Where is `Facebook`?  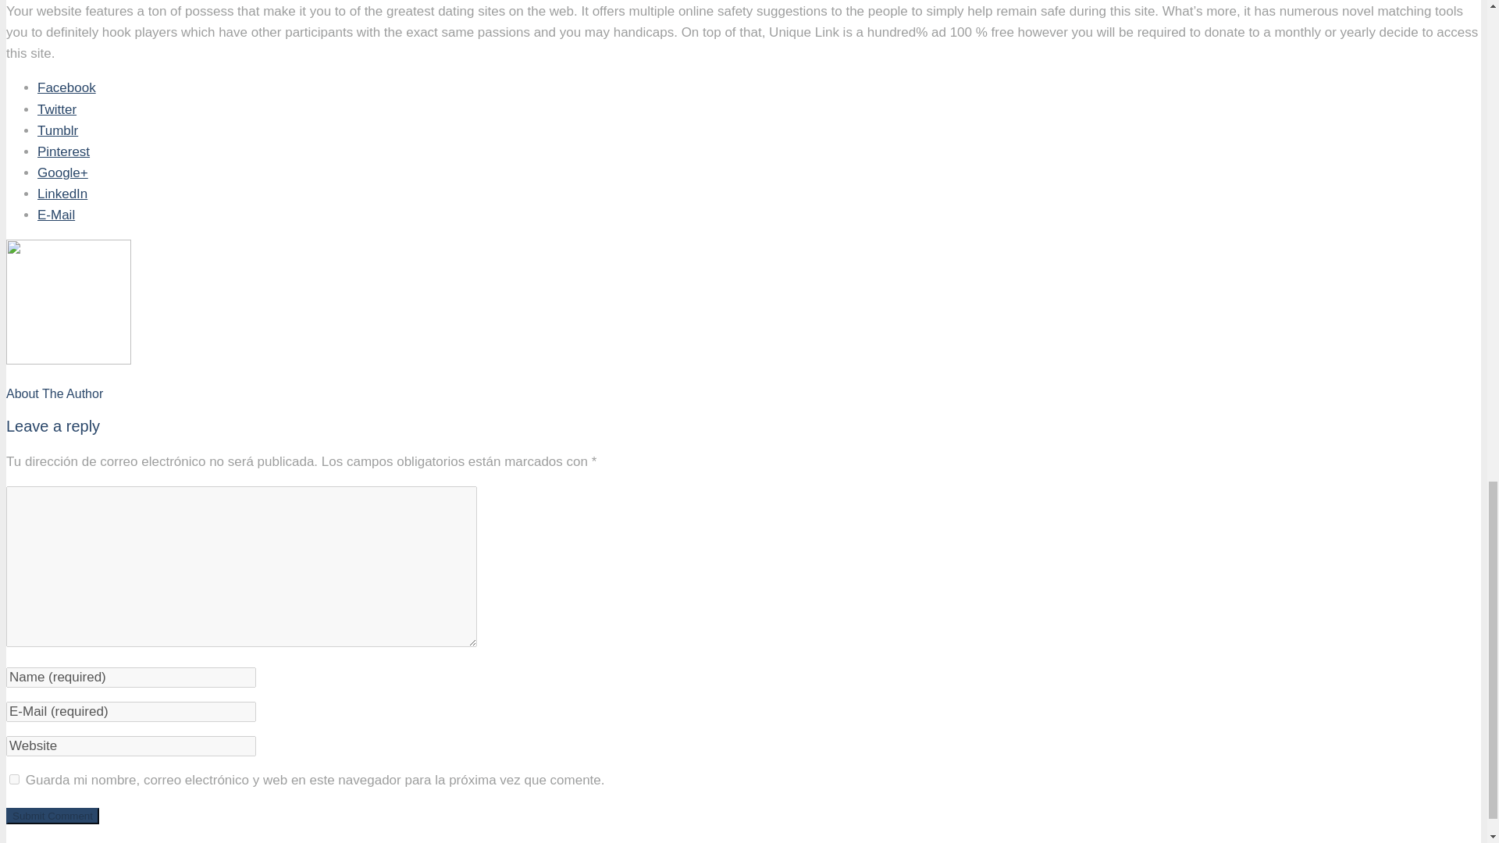
Facebook is located at coordinates (66, 87).